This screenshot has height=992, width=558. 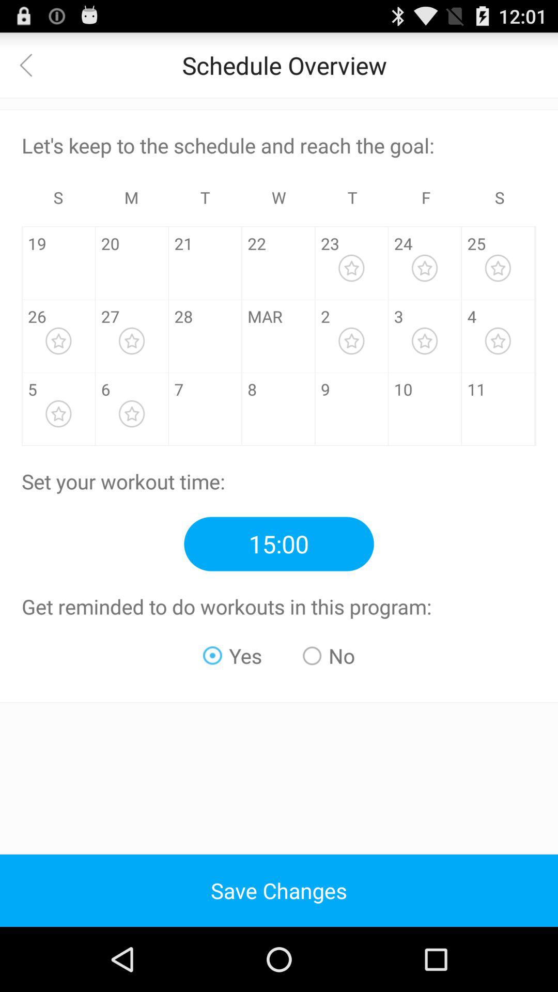 I want to click on jump to yes radio button, so click(x=233, y=656).